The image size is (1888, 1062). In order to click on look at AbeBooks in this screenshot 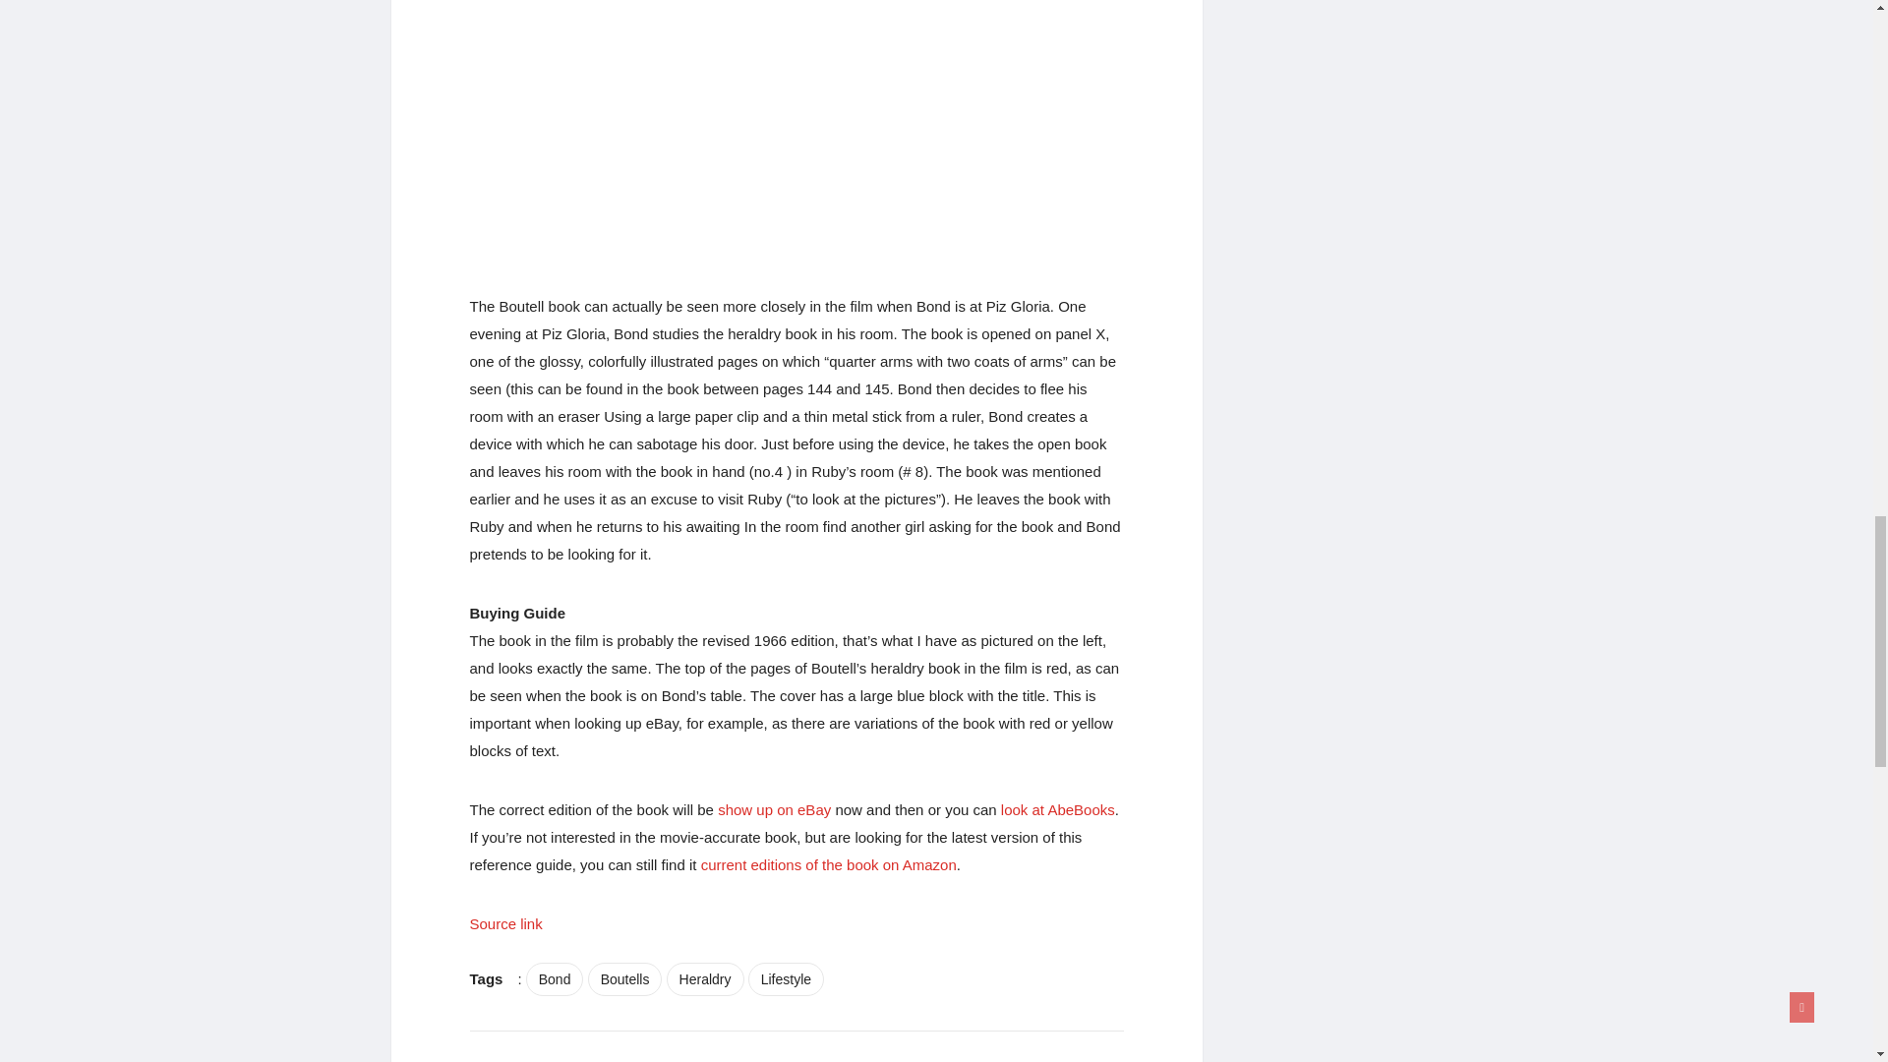, I will do `click(1058, 809)`.